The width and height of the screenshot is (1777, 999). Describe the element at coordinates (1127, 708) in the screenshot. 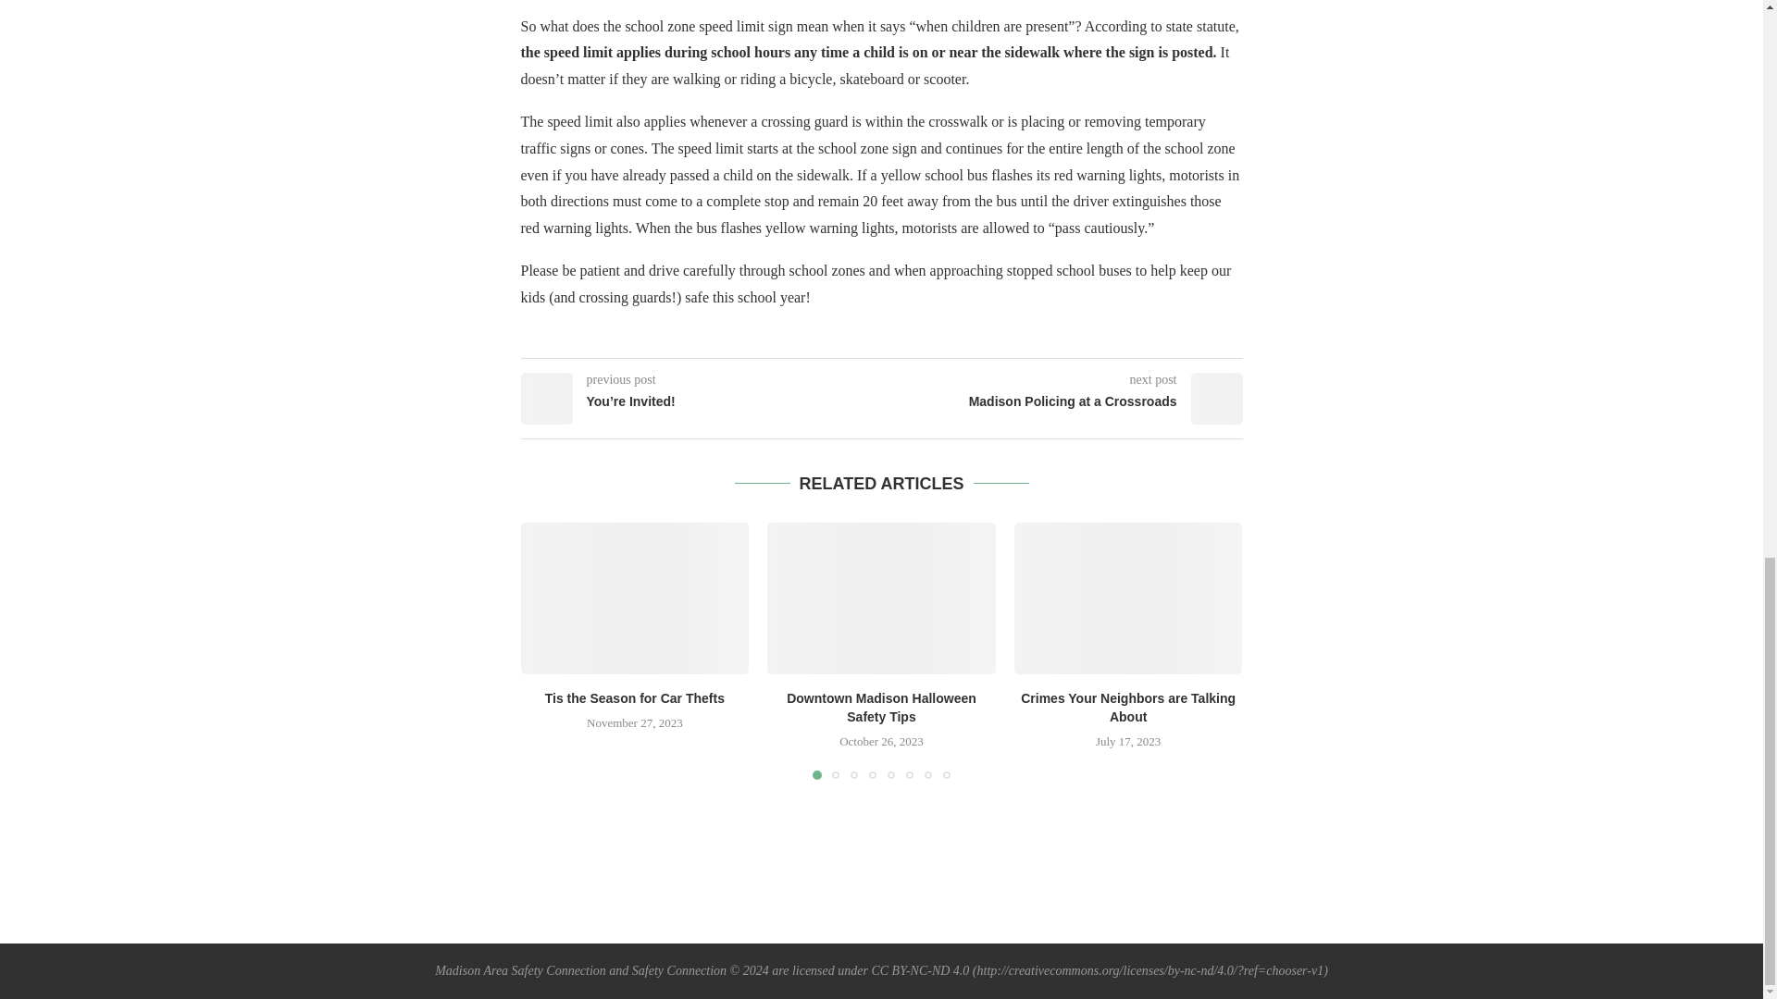

I see `Crimes Your Neighbors are Talking About` at that location.